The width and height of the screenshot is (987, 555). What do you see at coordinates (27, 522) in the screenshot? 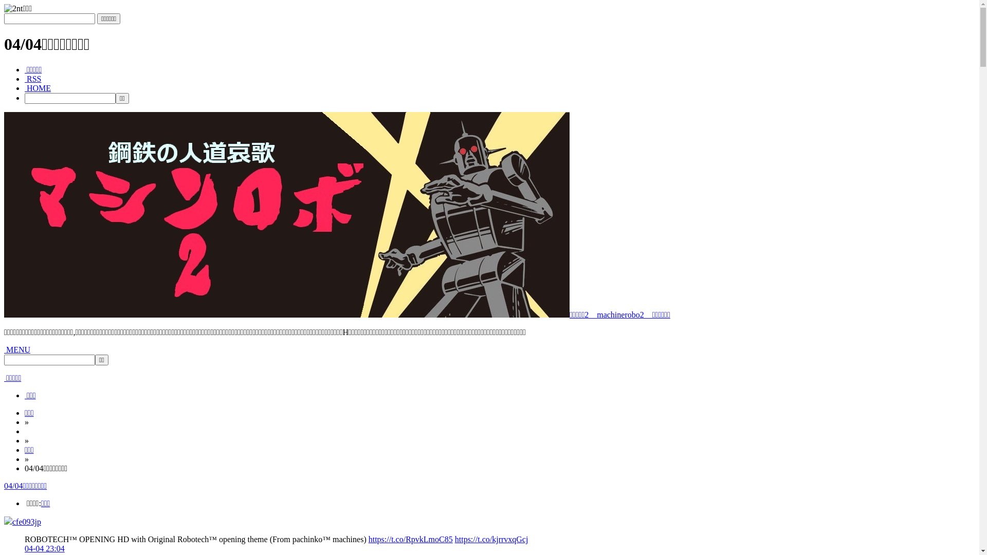
I see `cfe093jp` at bounding box center [27, 522].